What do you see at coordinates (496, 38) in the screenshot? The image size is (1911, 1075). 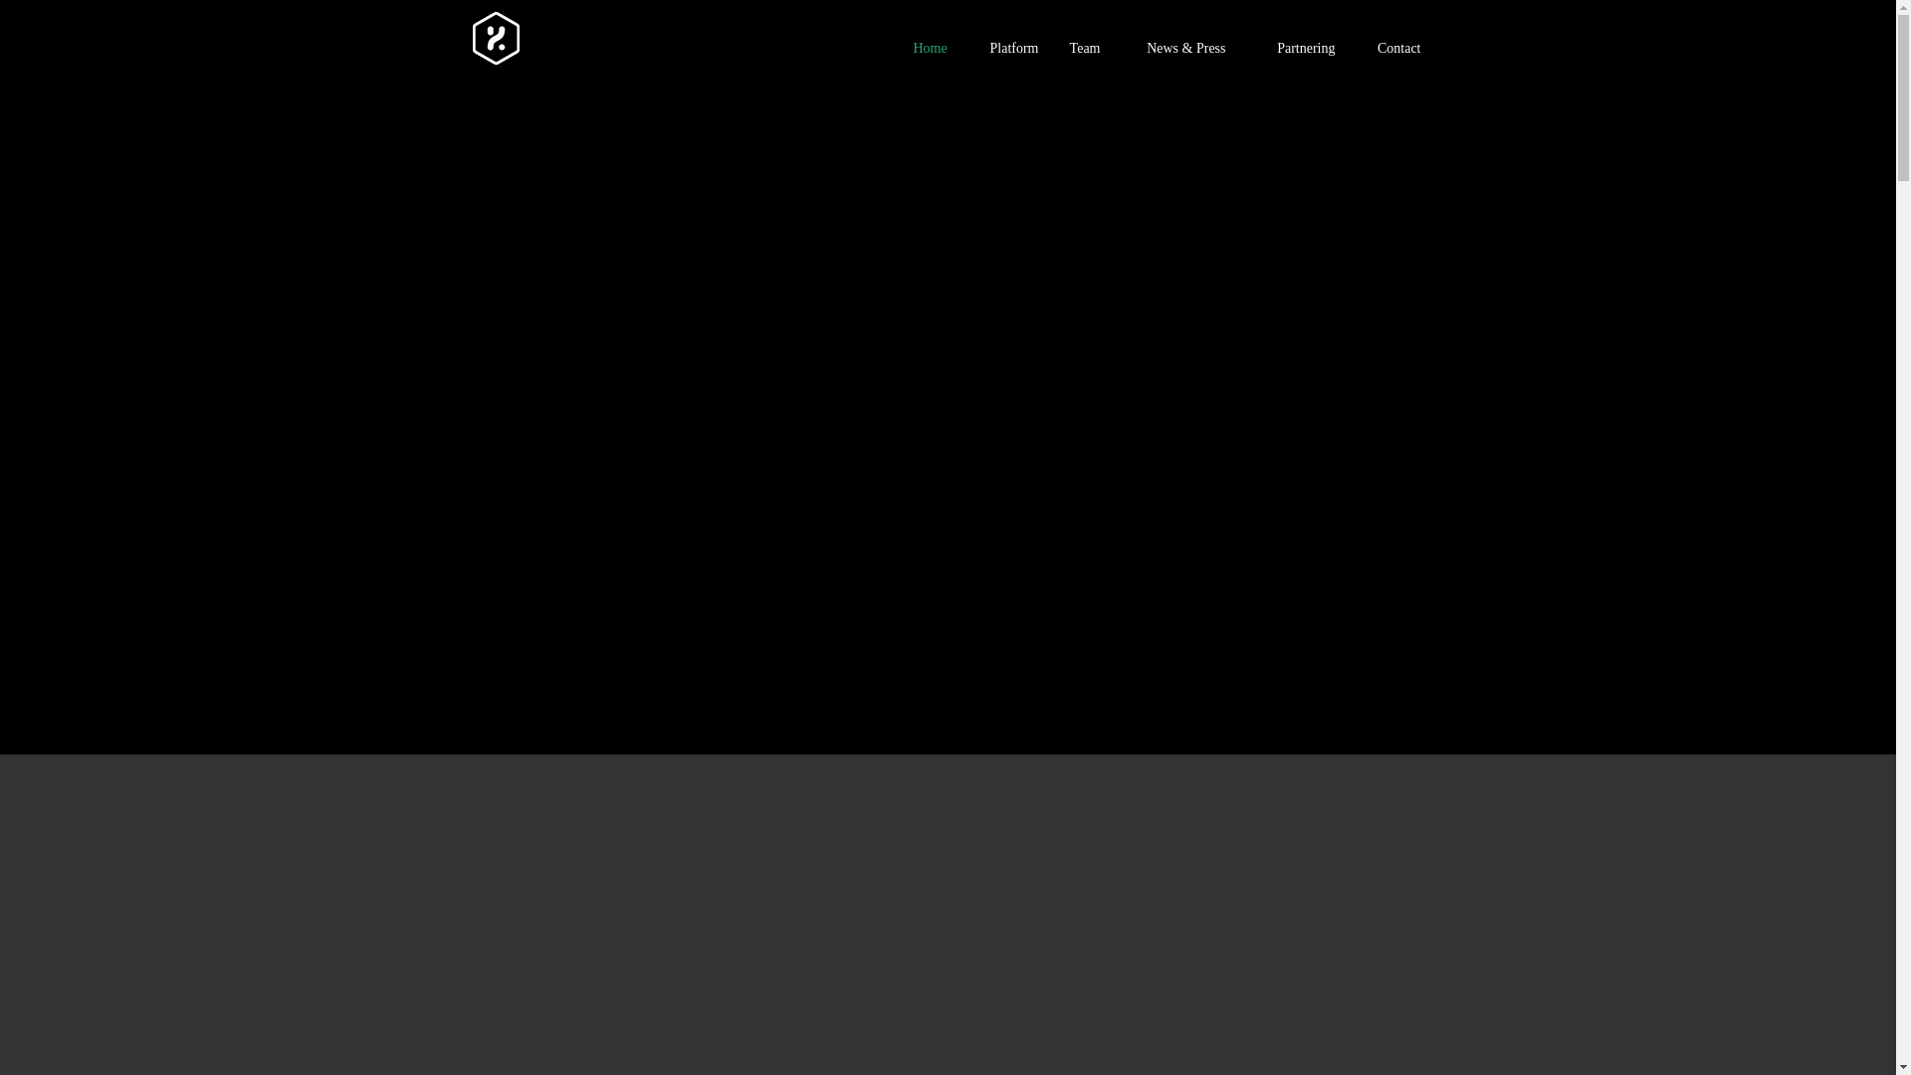 I see `Logo` at bounding box center [496, 38].